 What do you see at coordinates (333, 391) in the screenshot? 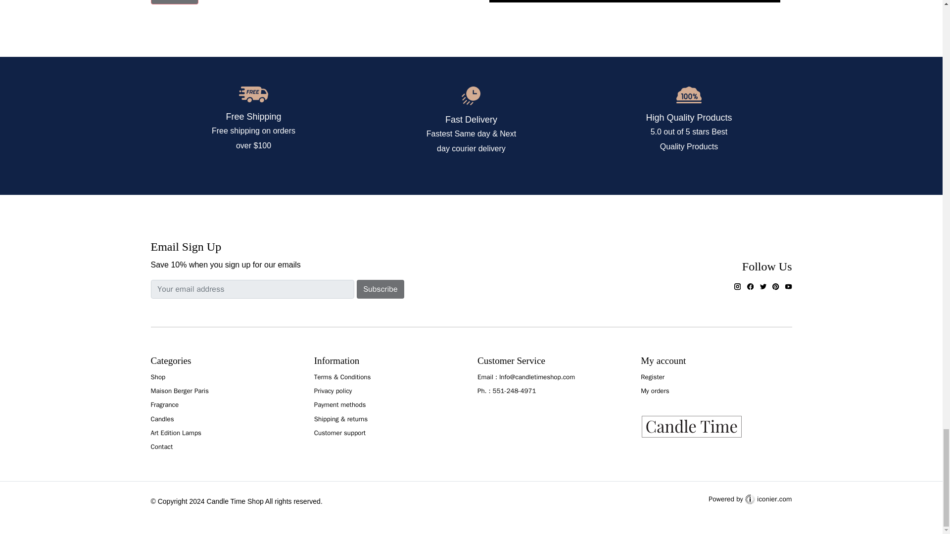
I see `Privacy policy` at bounding box center [333, 391].